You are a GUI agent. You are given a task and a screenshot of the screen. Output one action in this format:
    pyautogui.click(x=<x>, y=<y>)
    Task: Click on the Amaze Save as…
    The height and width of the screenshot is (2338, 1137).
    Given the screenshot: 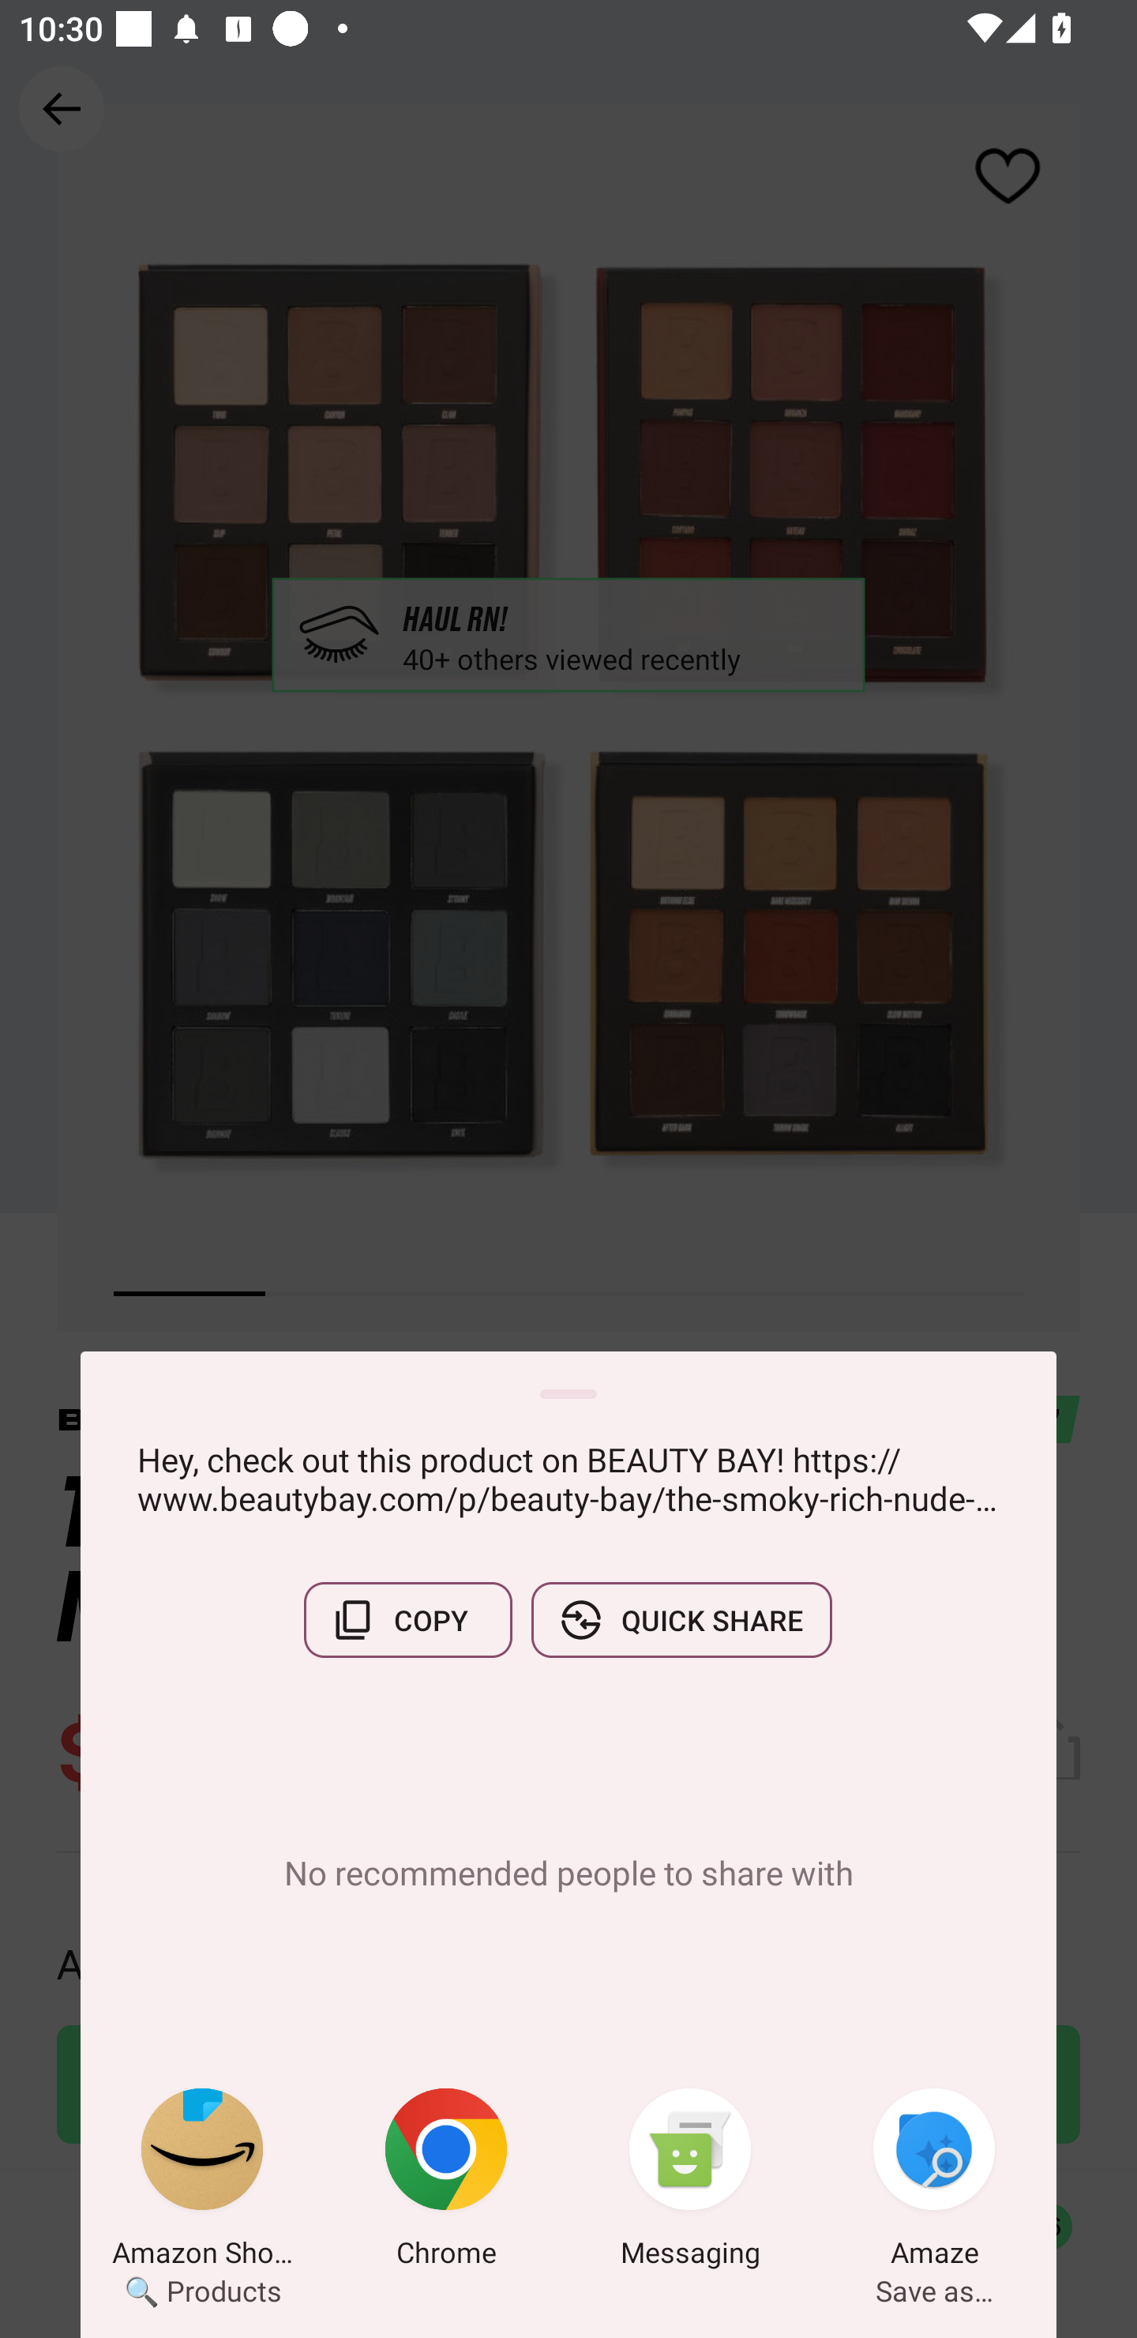 What is the action you would take?
    pyautogui.click(x=934, y=2182)
    